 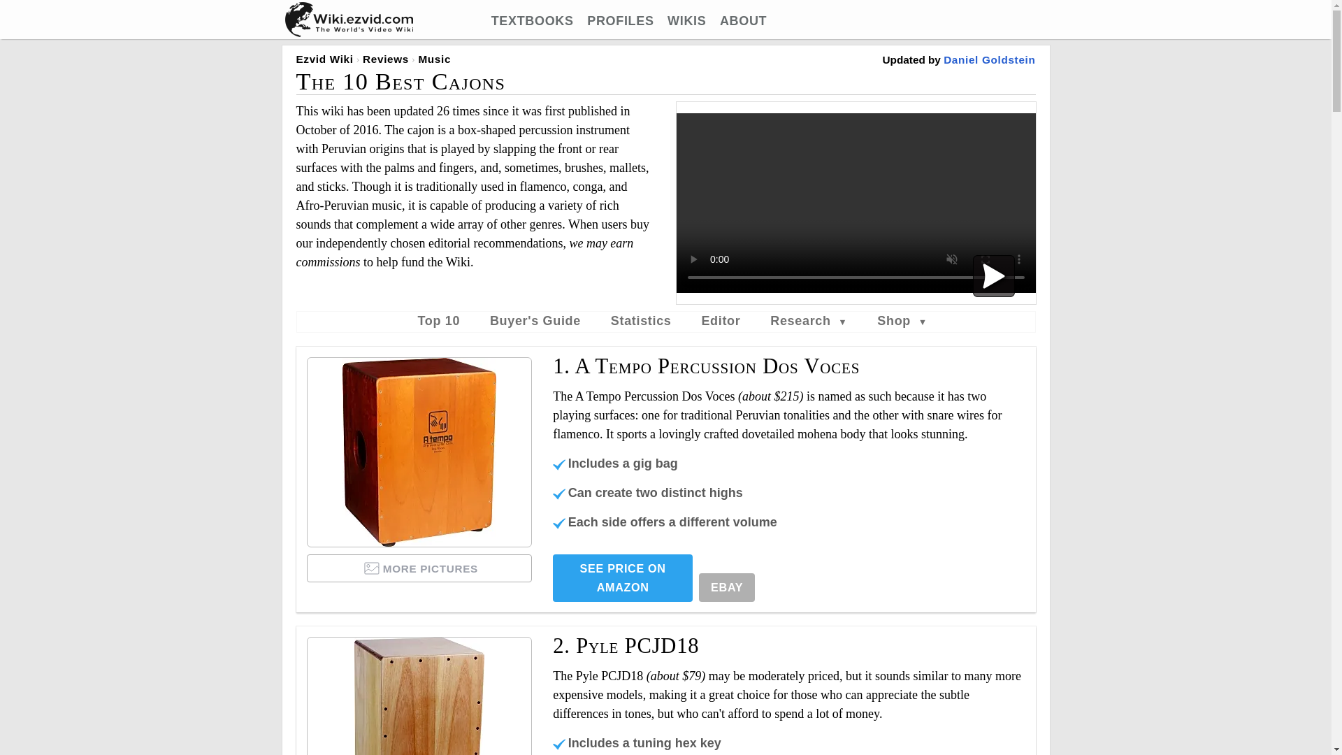 What do you see at coordinates (419, 568) in the screenshot?
I see `MORE PICTURES` at bounding box center [419, 568].